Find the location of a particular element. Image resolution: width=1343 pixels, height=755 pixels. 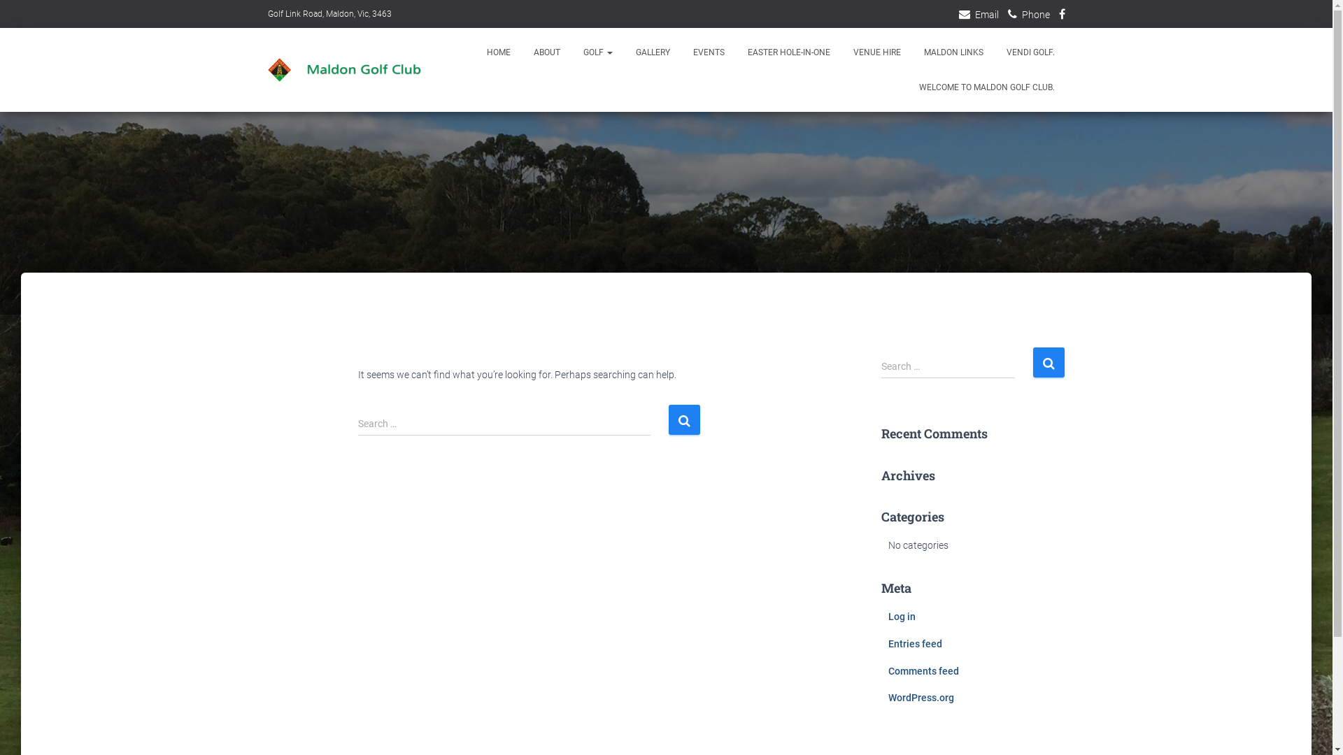

Facebook is located at coordinates (1062, 16).